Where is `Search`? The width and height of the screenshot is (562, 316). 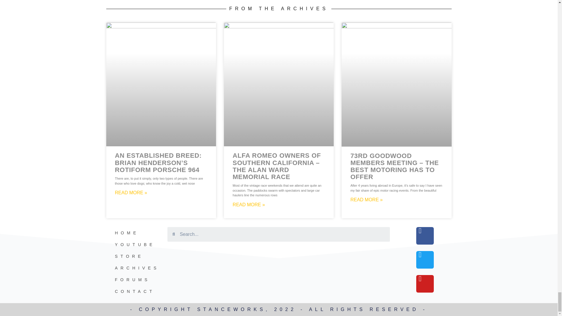 Search is located at coordinates (282, 234).